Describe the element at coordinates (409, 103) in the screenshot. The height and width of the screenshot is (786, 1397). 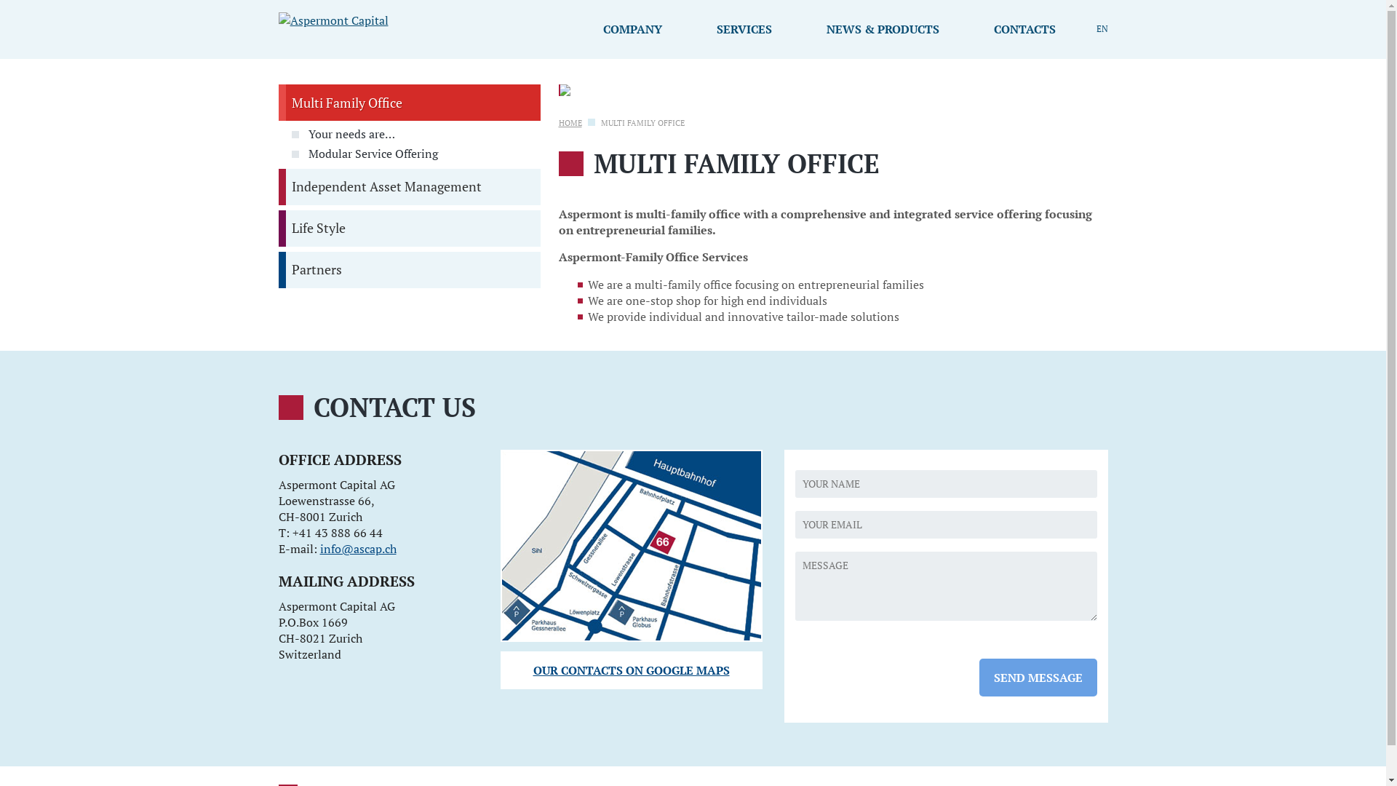
I see `Multi Family Office` at that location.